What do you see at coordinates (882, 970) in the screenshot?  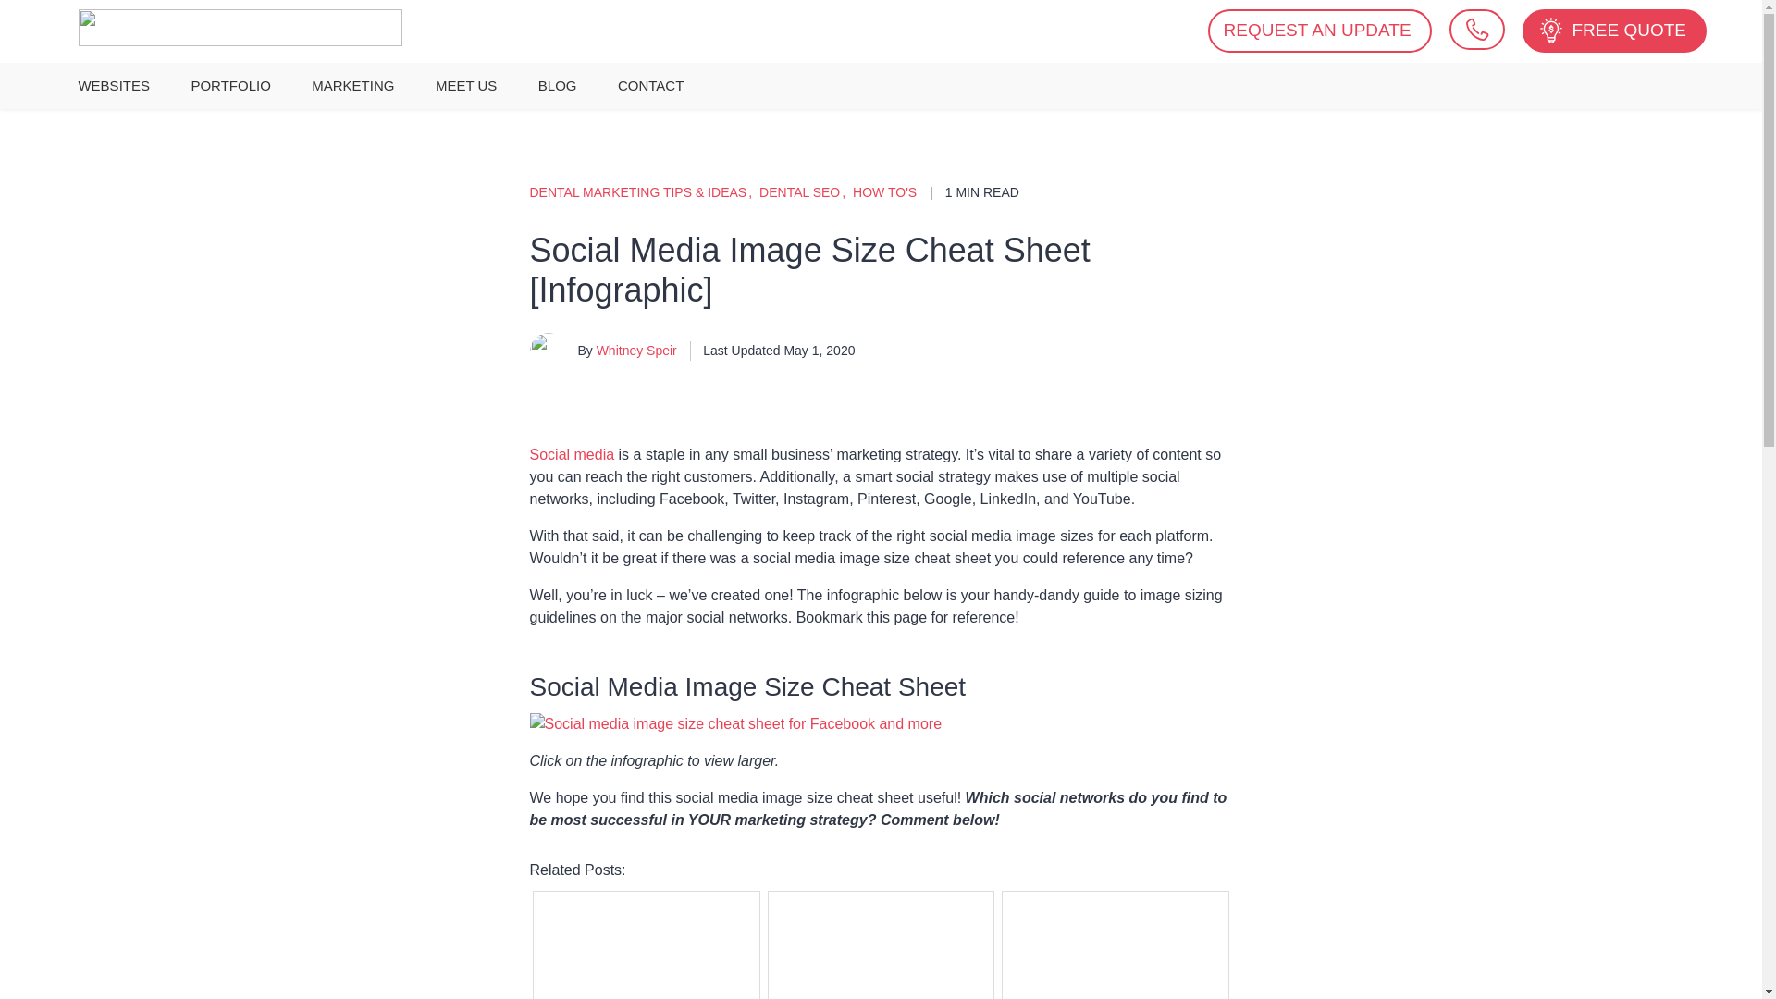 I see `Massive Changes To Google Business Profile in 2024` at bounding box center [882, 970].